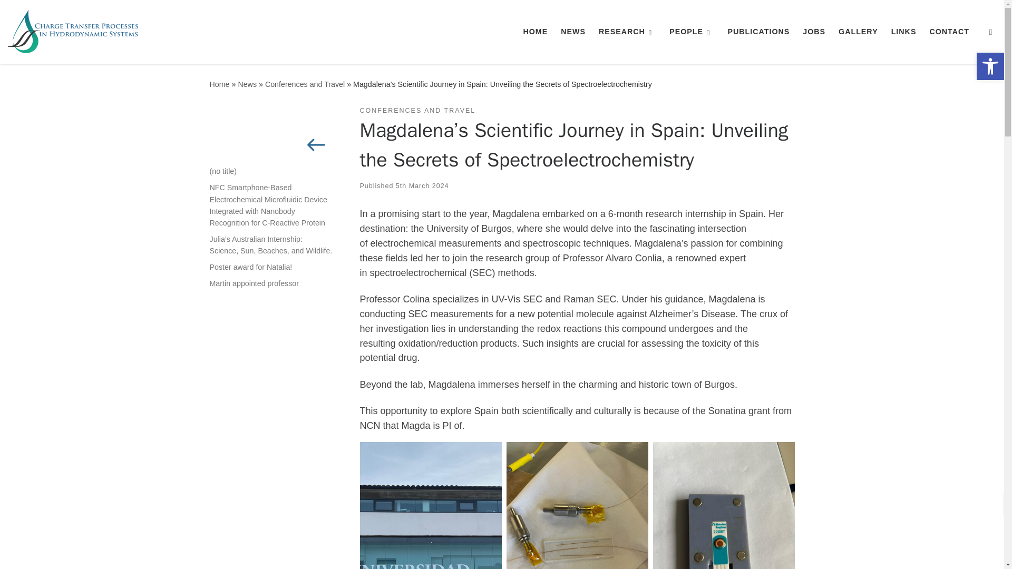 This screenshot has width=1012, height=569. What do you see at coordinates (422, 185) in the screenshot?
I see `18:14` at bounding box center [422, 185].